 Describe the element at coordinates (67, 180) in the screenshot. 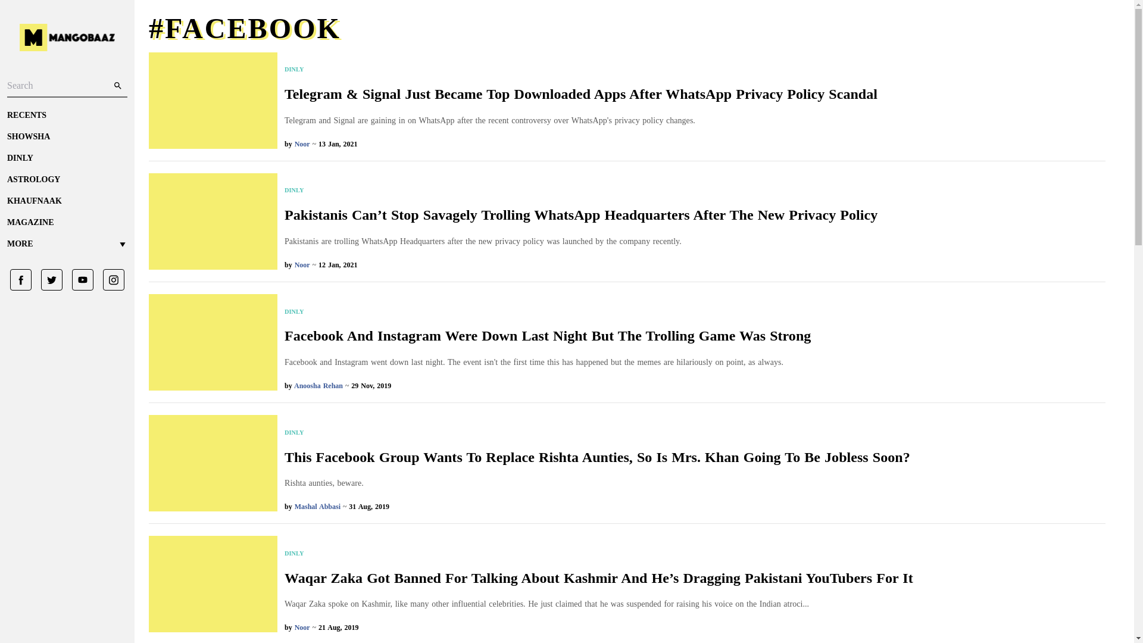

I see `ASTROLOGY` at that location.